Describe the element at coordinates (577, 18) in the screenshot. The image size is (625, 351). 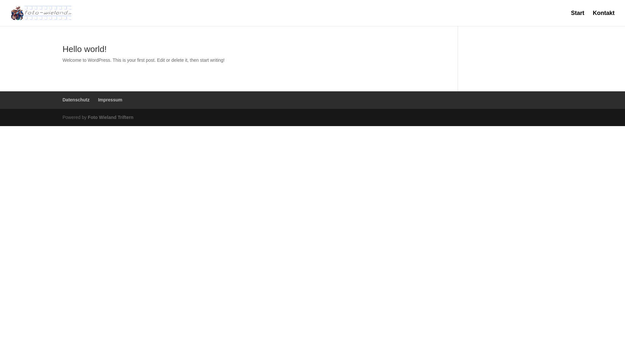
I see `Start` at that location.